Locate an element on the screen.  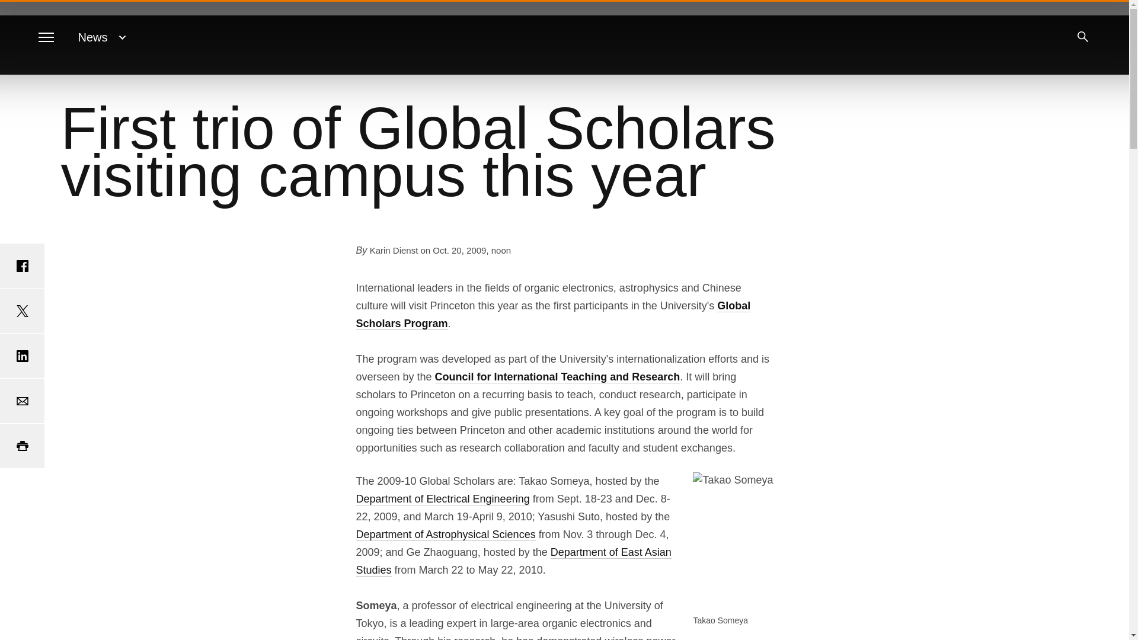
News is located at coordinates (93, 37).